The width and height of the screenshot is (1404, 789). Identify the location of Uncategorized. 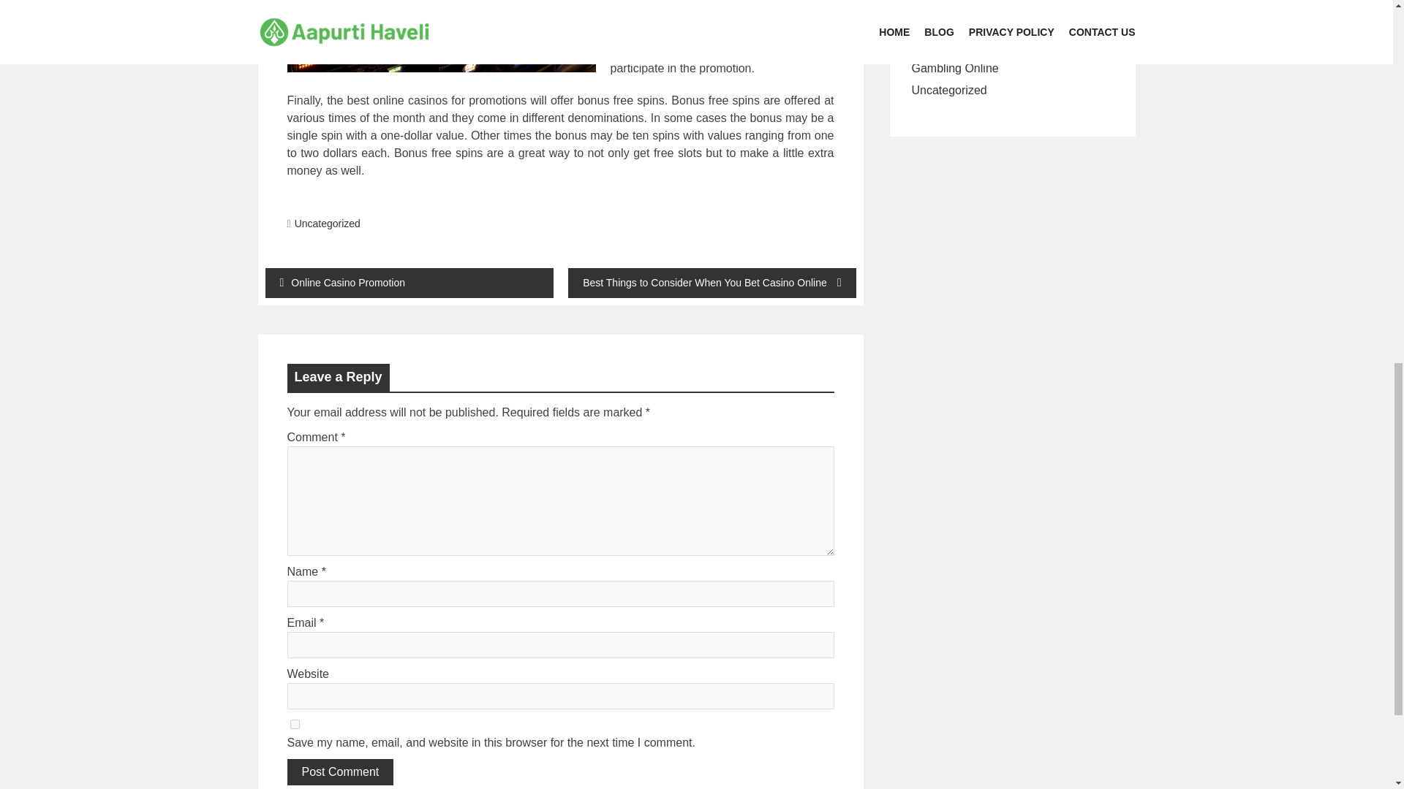
(328, 224).